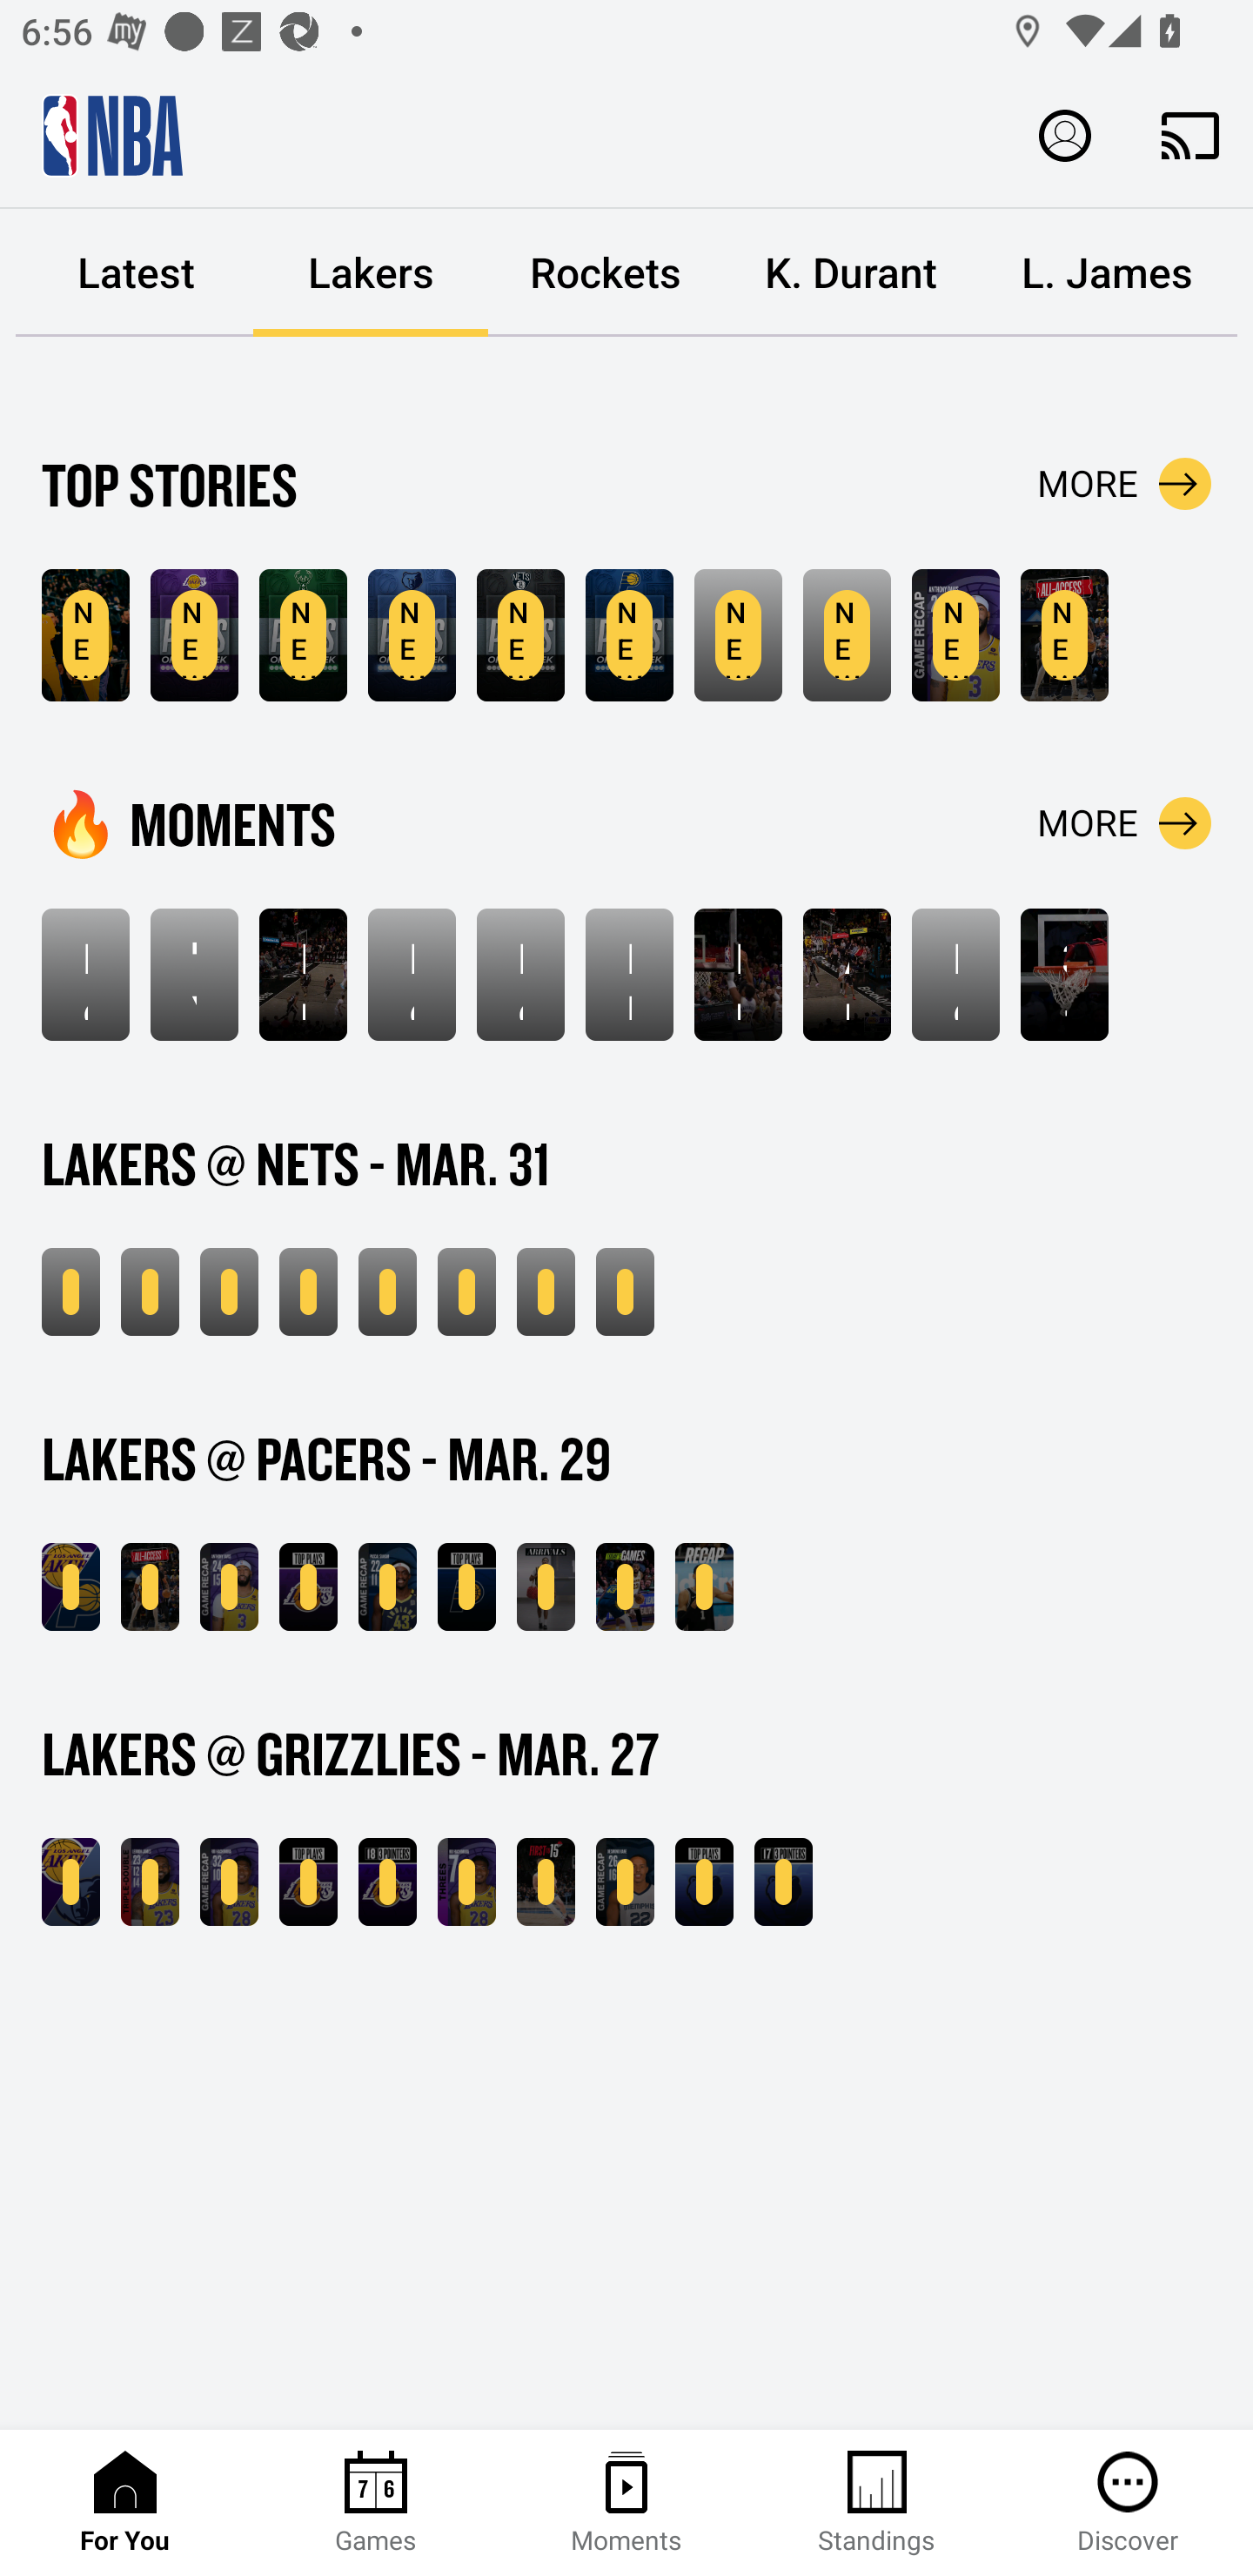 This screenshot has height=2576, width=1253. What do you see at coordinates (70, 1883) in the screenshot?
I see `NEW LAL @ MEM HIGHLIGHTS` at bounding box center [70, 1883].